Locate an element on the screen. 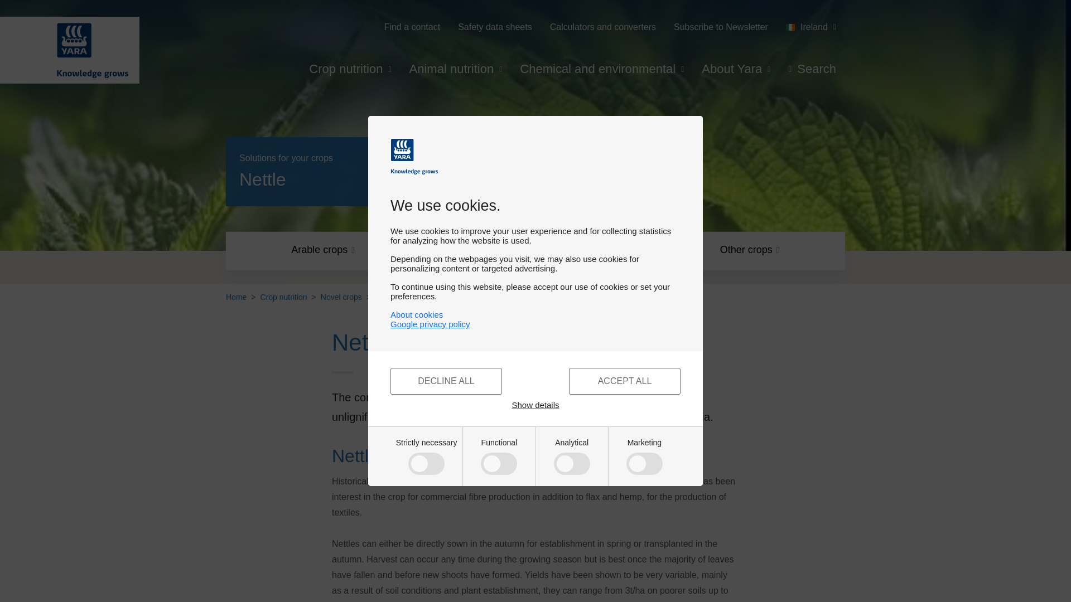  ACCEPT ALL is located at coordinates (624, 381).